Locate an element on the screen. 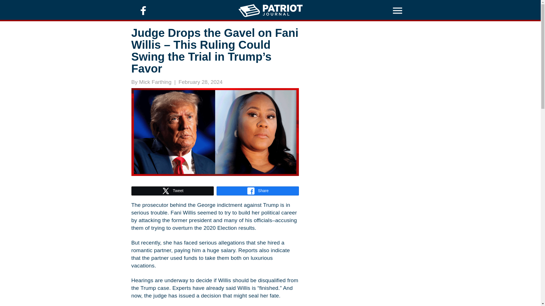 The height and width of the screenshot is (306, 545). Mick Farthing is located at coordinates (155, 82).